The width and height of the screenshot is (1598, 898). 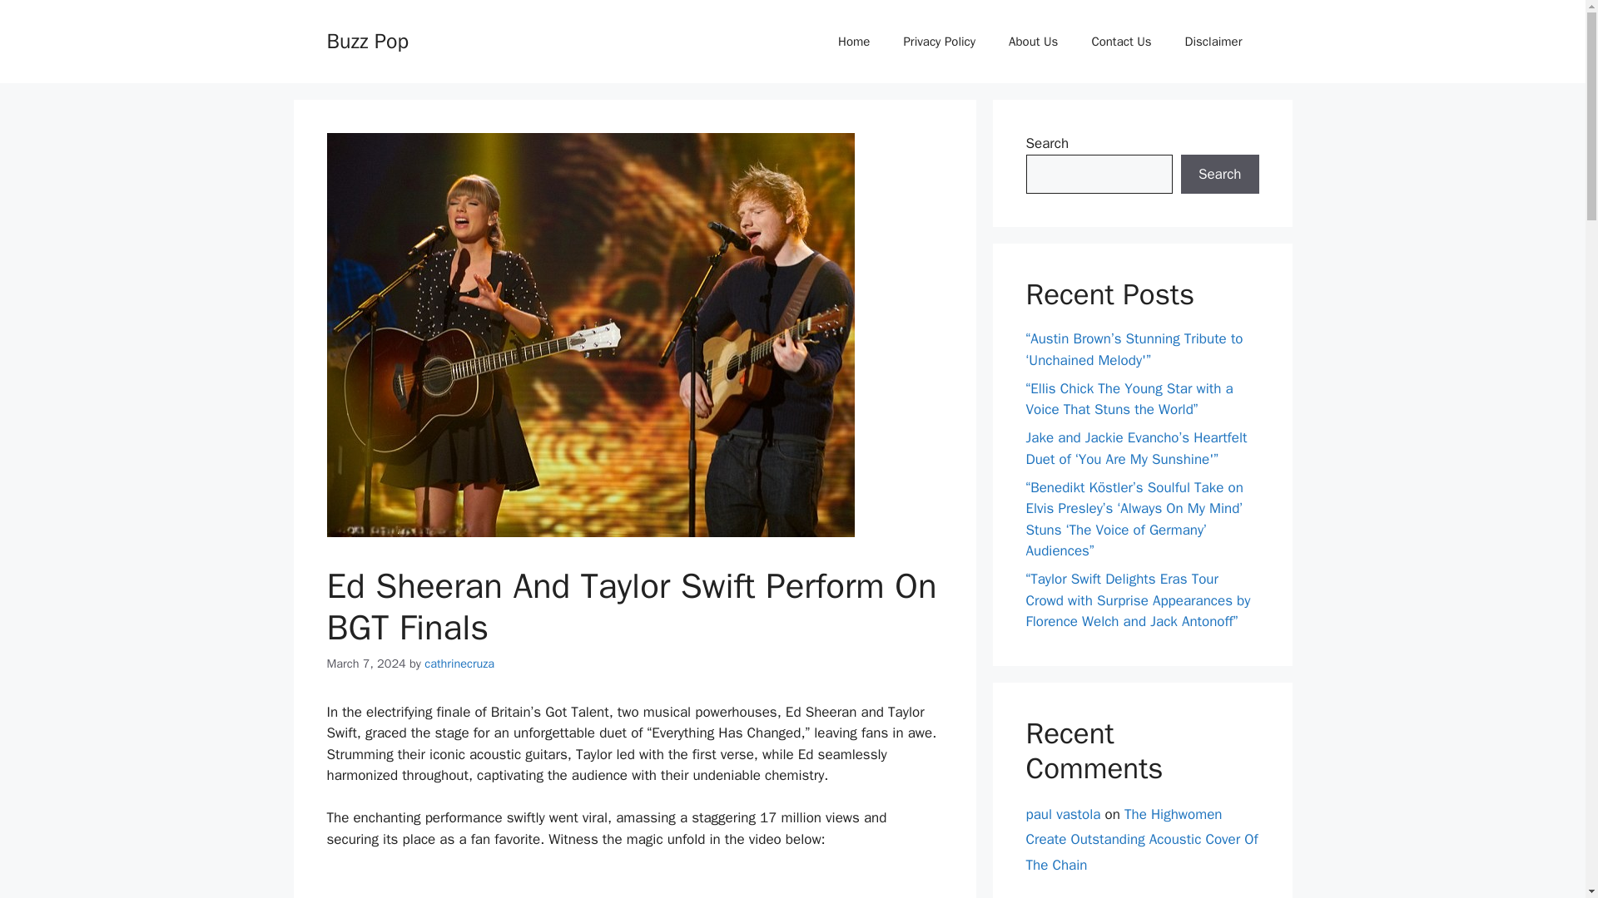 I want to click on Buzz Pop, so click(x=366, y=40).